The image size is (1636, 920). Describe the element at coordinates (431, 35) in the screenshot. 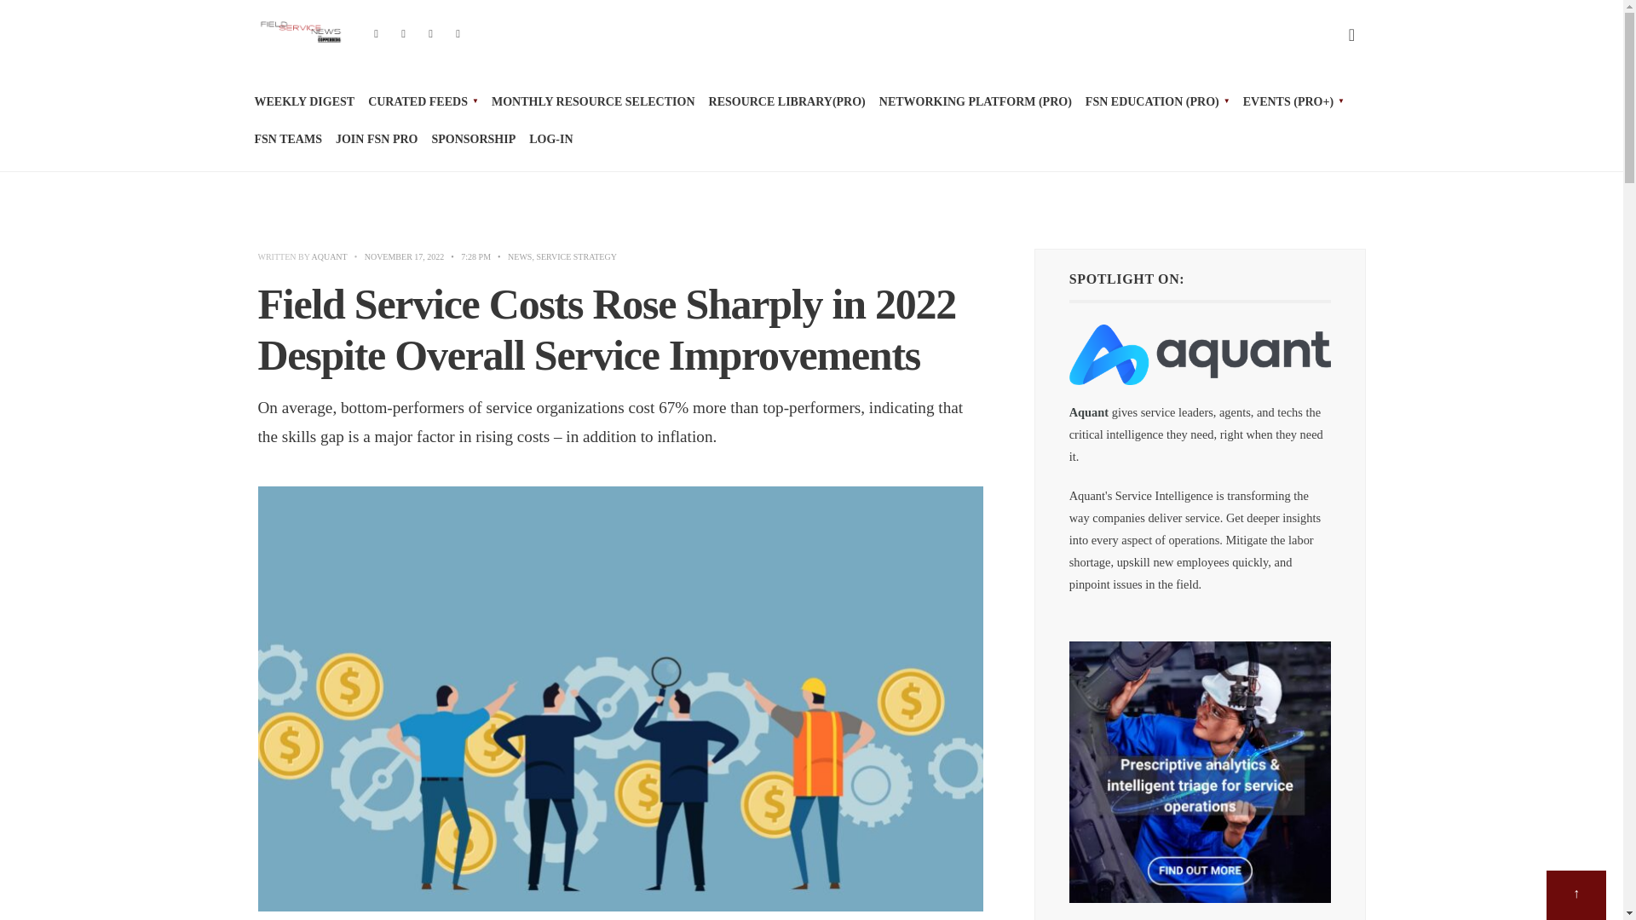

I see `YouTube` at that location.